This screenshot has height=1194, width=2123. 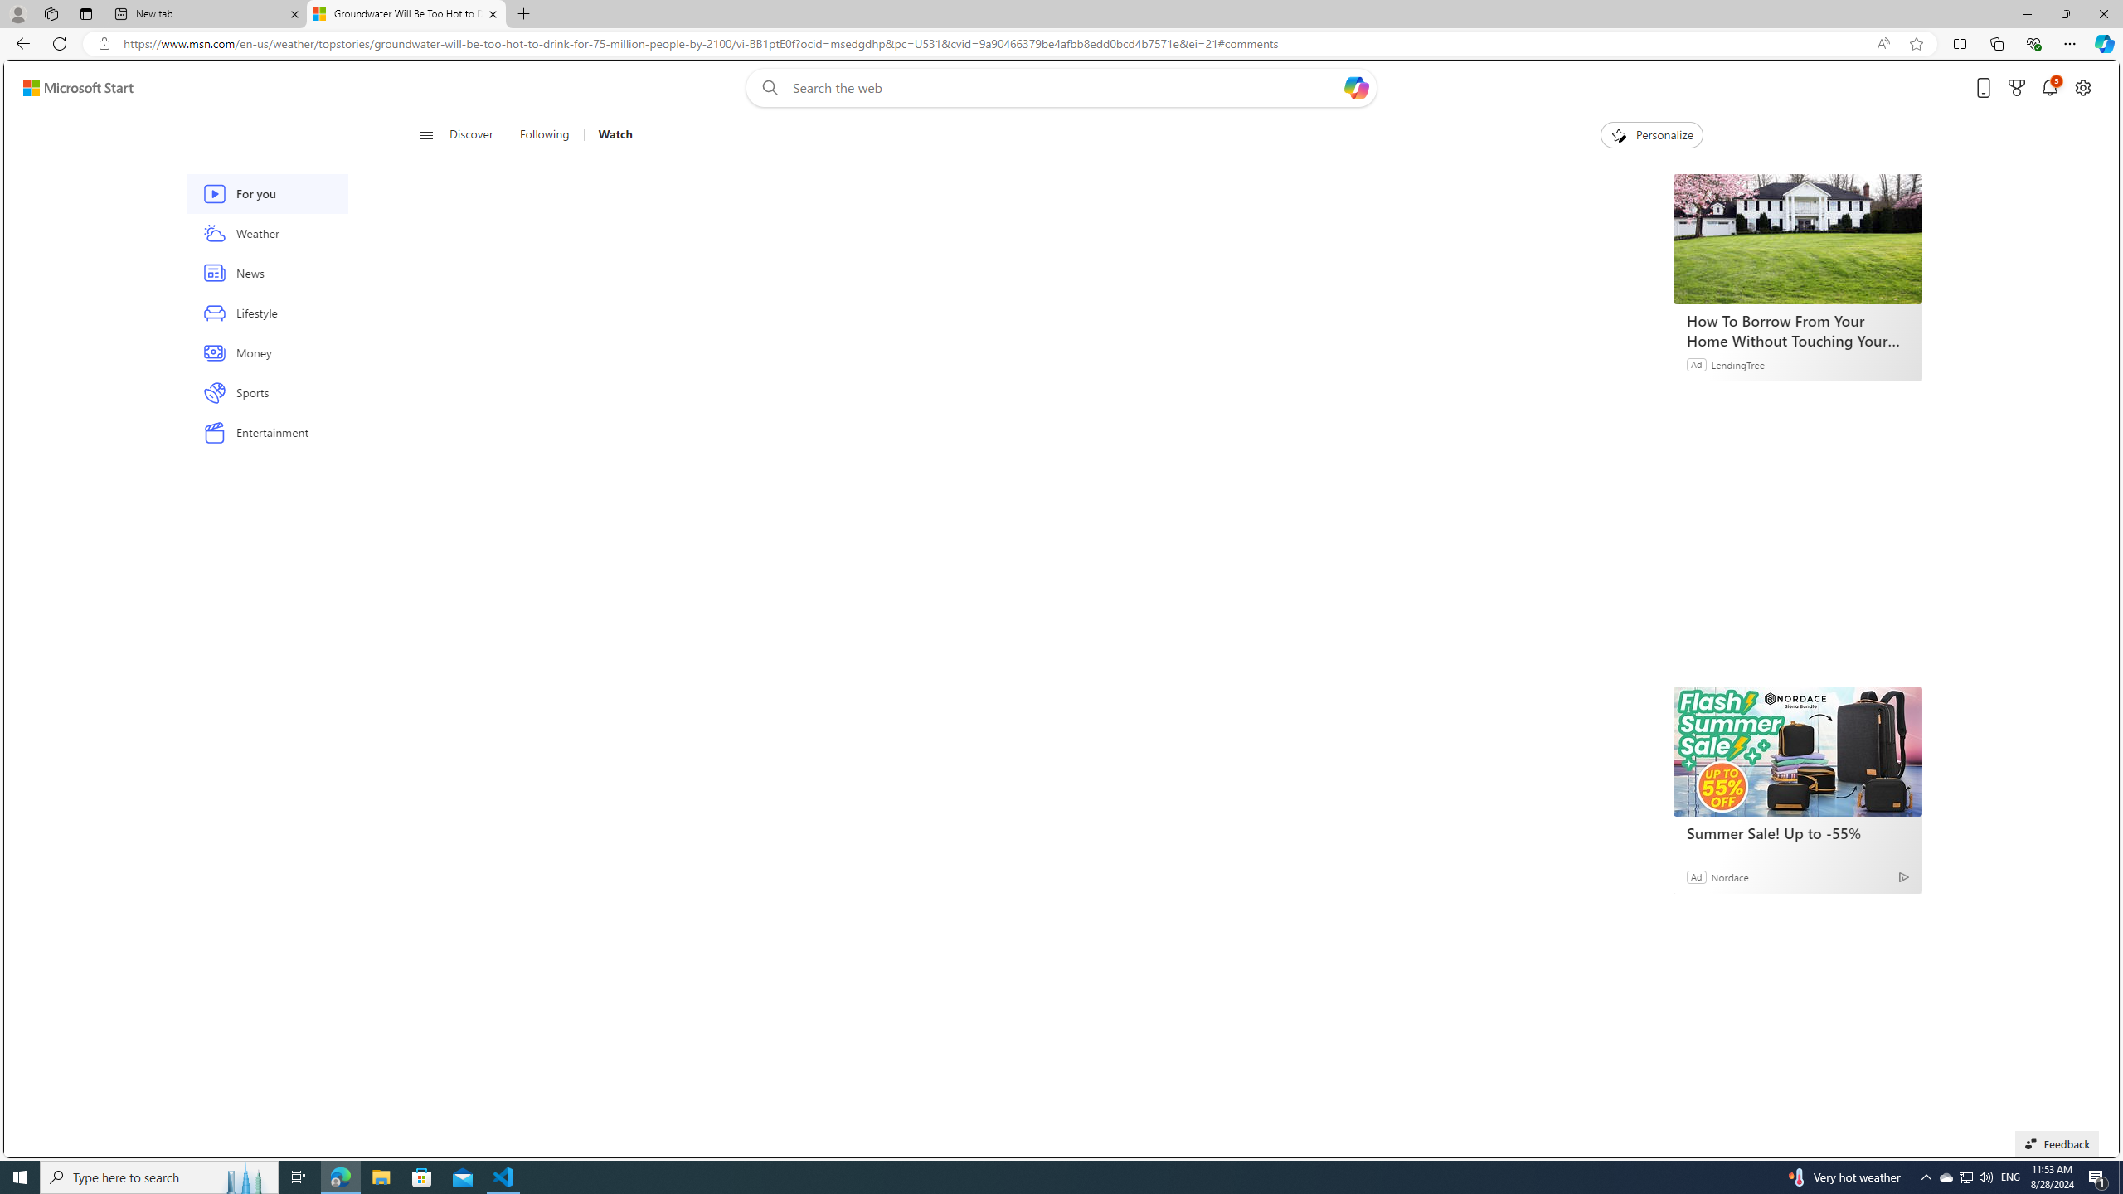 What do you see at coordinates (426, 134) in the screenshot?
I see `Open navigation menu` at bounding box center [426, 134].